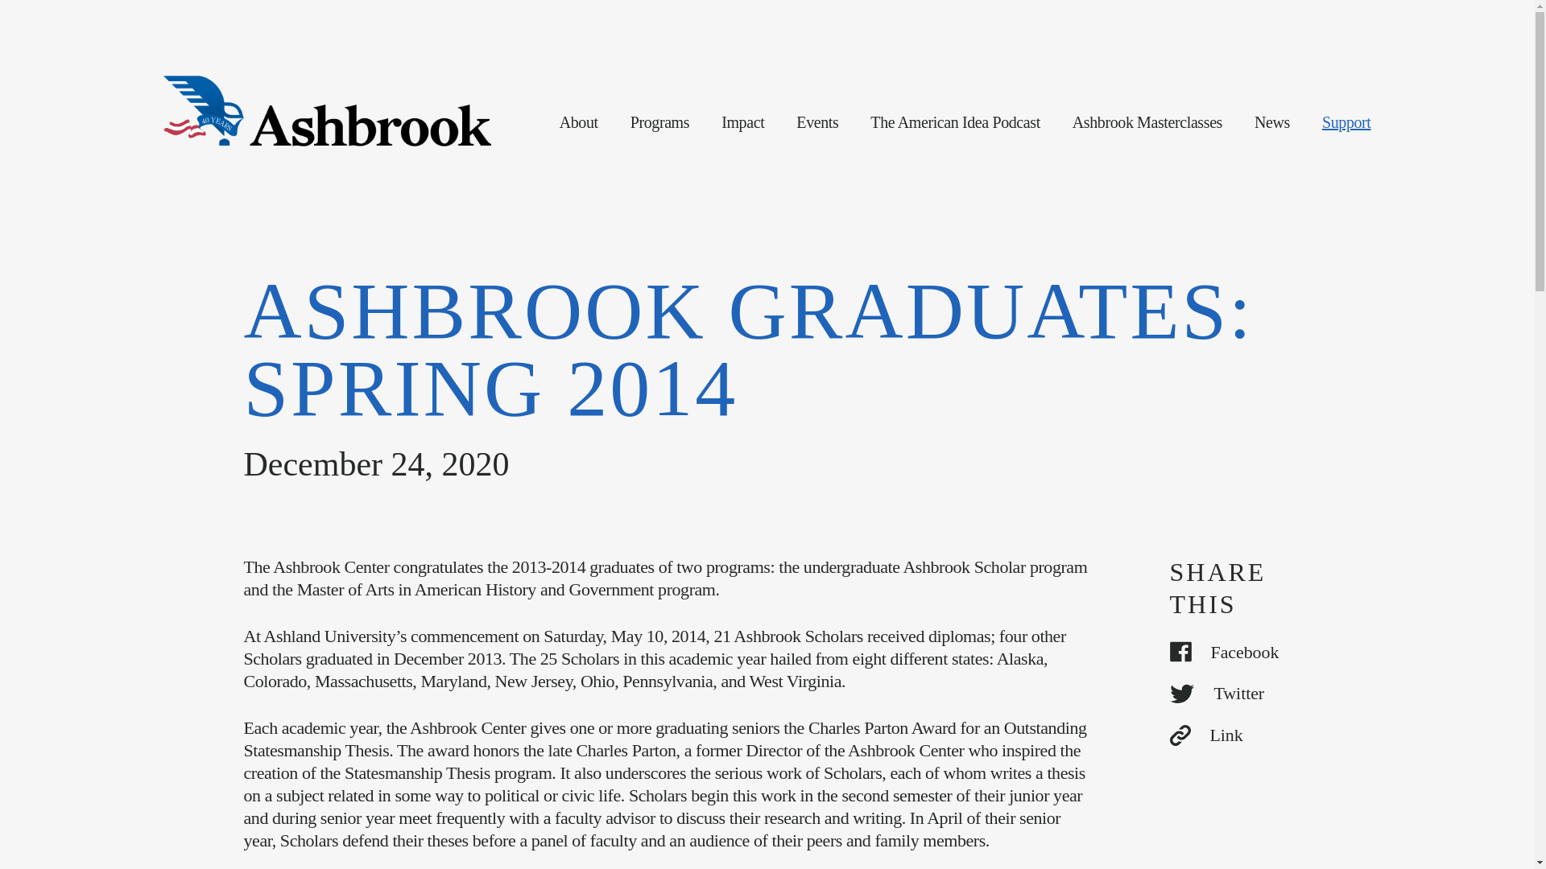 The width and height of the screenshot is (1546, 869). What do you see at coordinates (329, 112) in the screenshot?
I see `Ashbrook Center` at bounding box center [329, 112].